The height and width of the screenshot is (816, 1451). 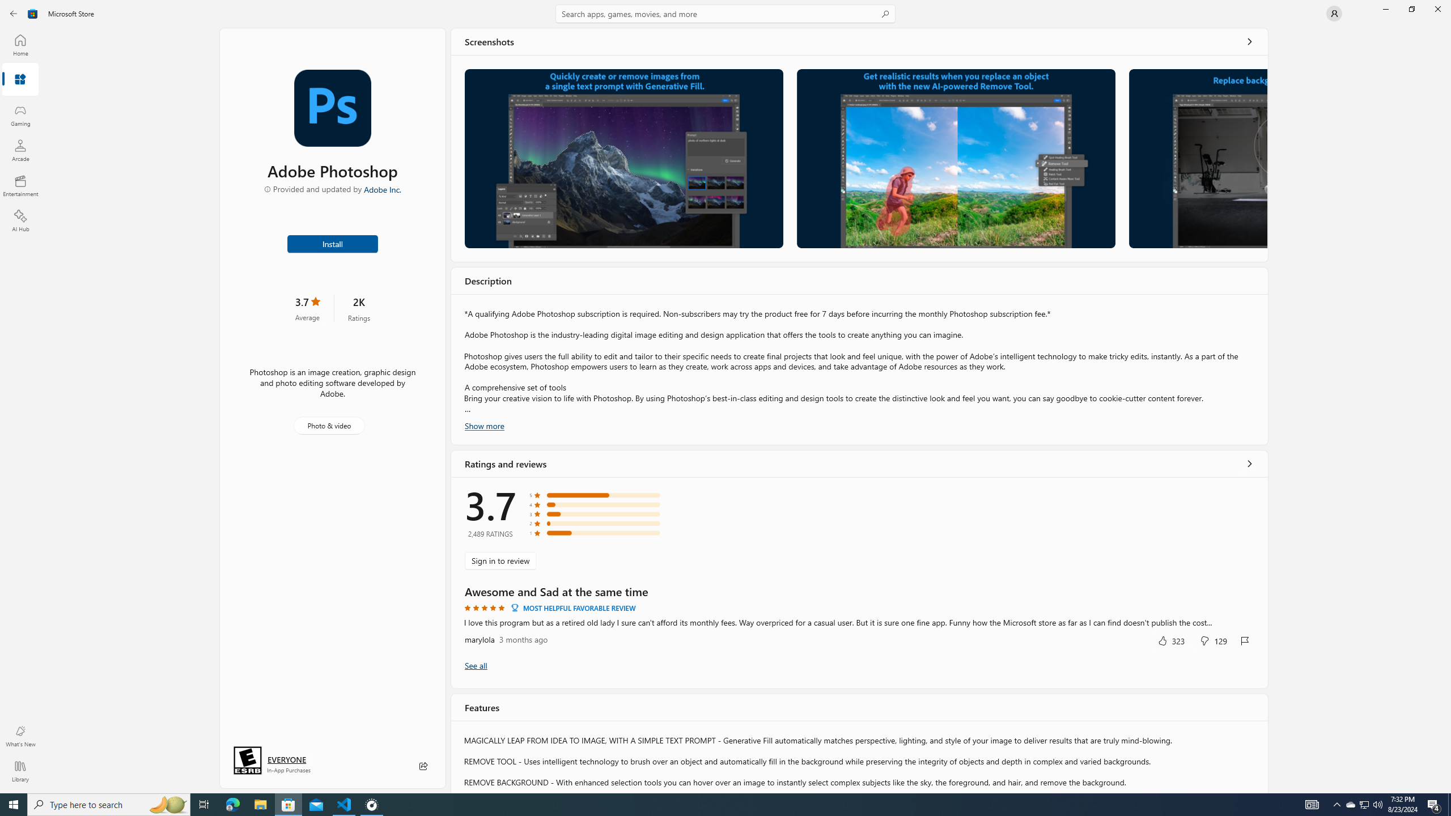 What do you see at coordinates (20, 115) in the screenshot?
I see `Gaming` at bounding box center [20, 115].